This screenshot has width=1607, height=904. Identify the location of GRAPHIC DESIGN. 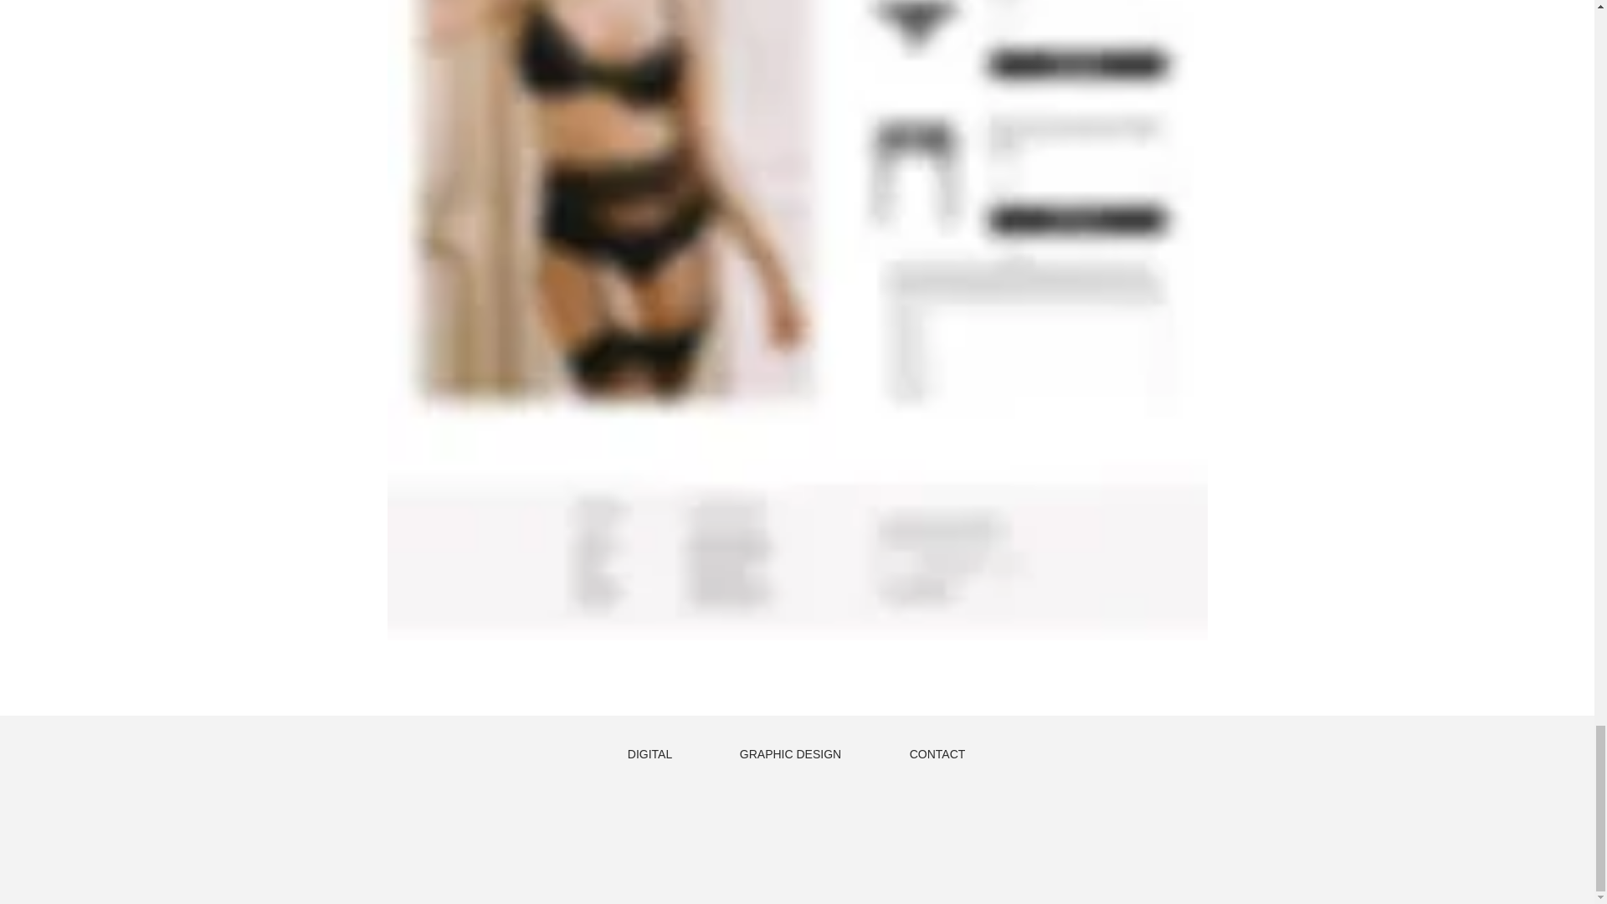
(790, 753).